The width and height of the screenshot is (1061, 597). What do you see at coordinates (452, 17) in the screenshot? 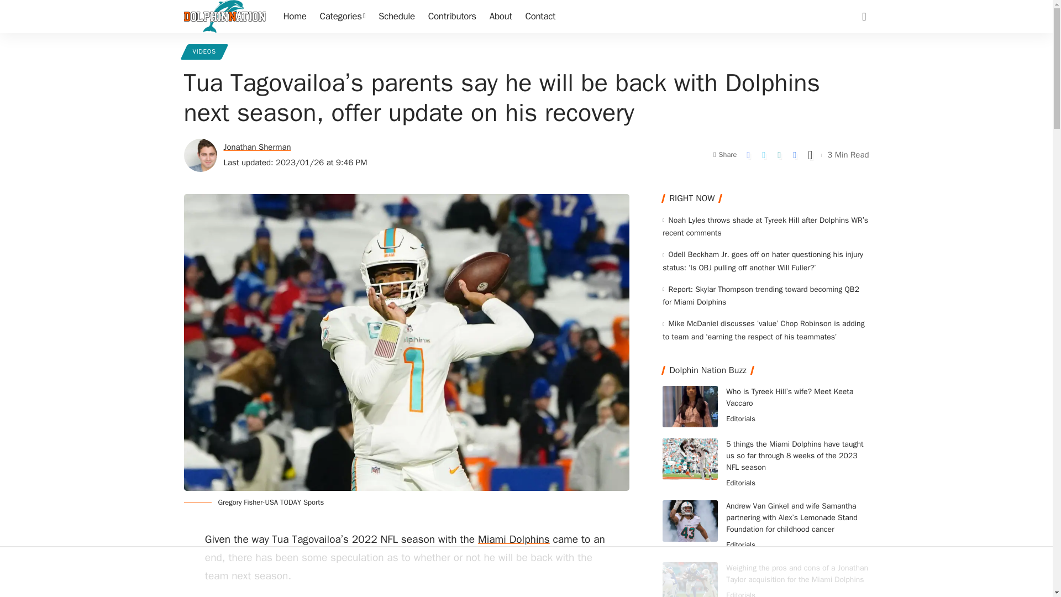
I see `Contributors` at bounding box center [452, 17].